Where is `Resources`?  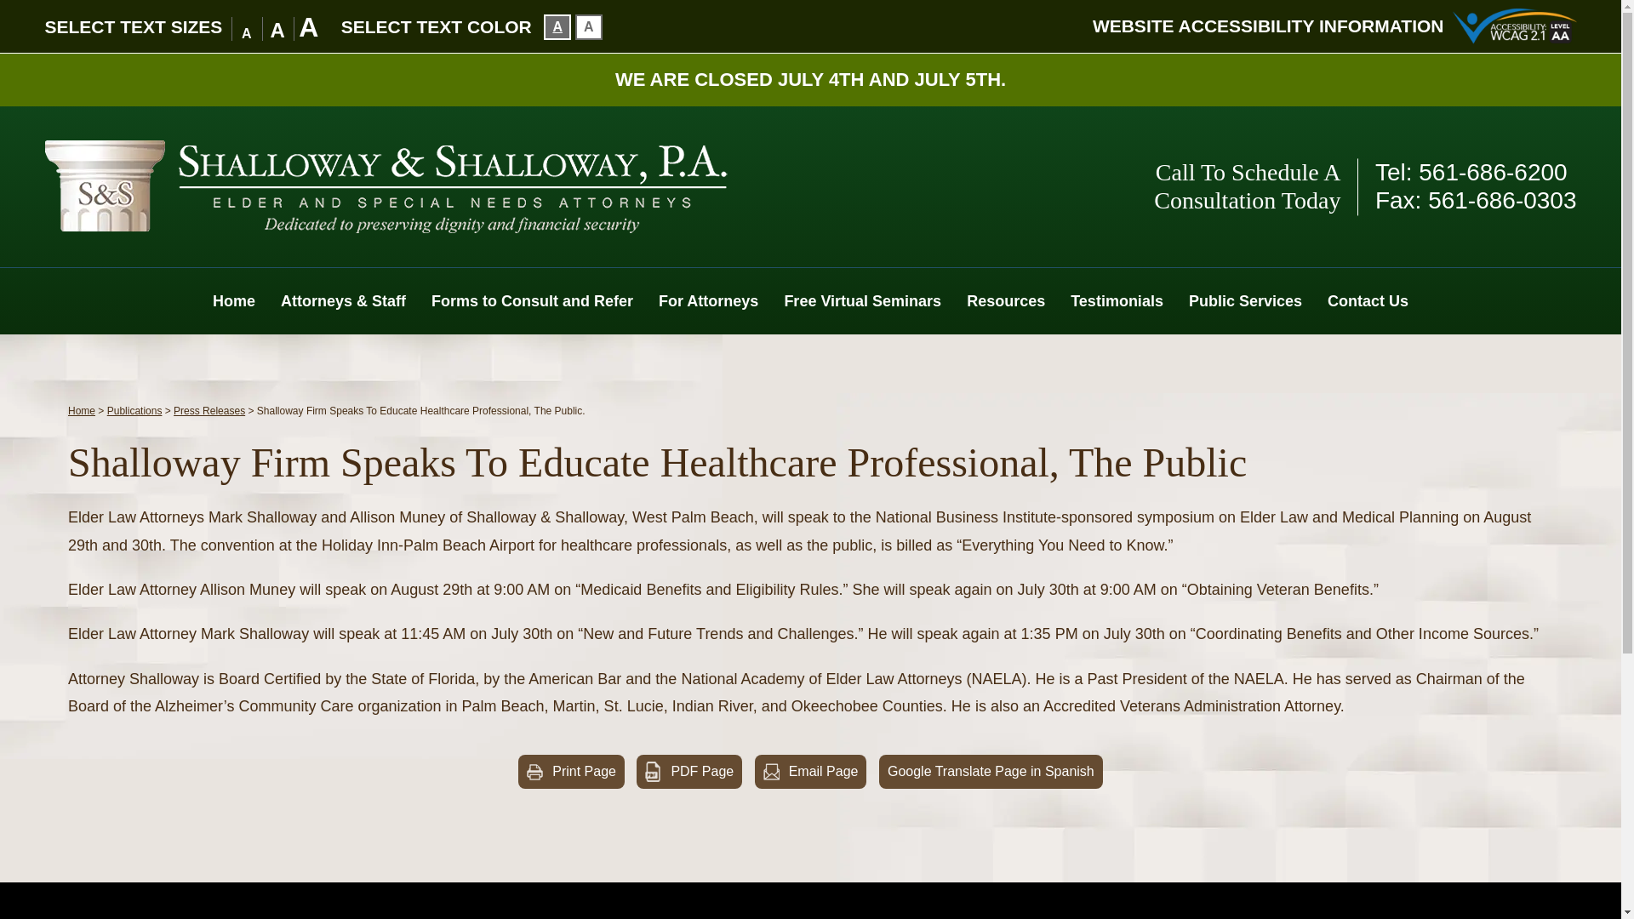 Resources is located at coordinates (1006, 301).